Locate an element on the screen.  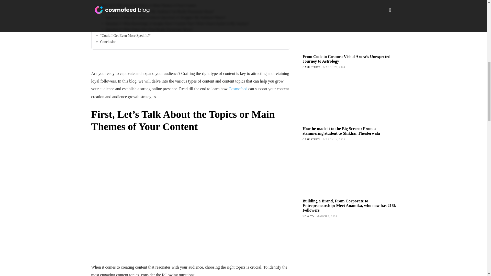
Conclusion is located at coordinates (191, 42).